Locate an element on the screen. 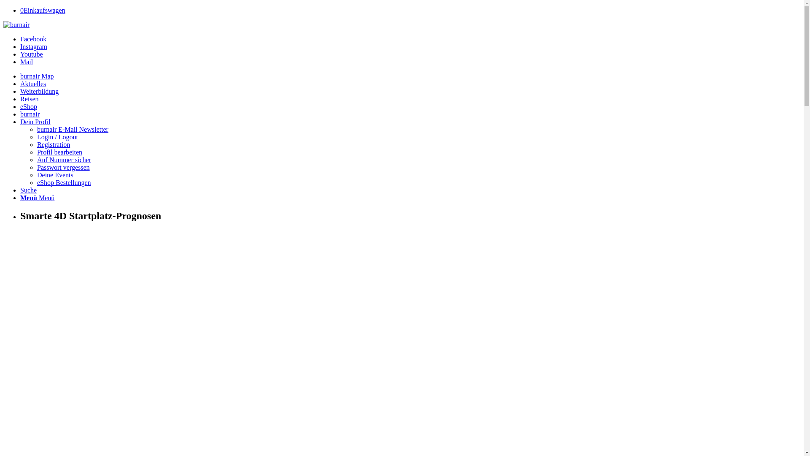 This screenshot has height=456, width=810. Reisen is located at coordinates (30, 99).